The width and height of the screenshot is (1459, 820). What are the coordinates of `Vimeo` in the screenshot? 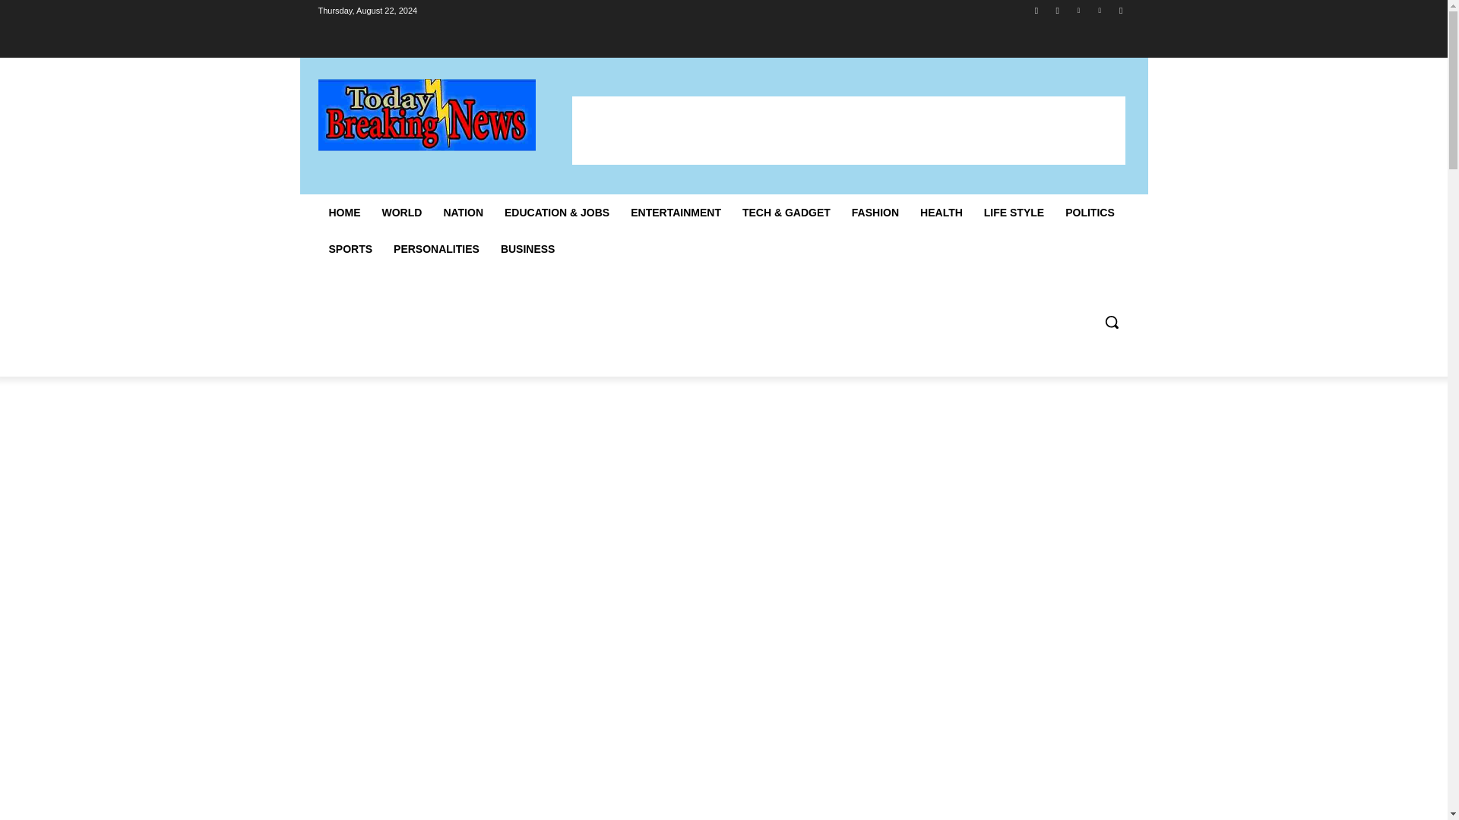 It's located at (1100, 10).